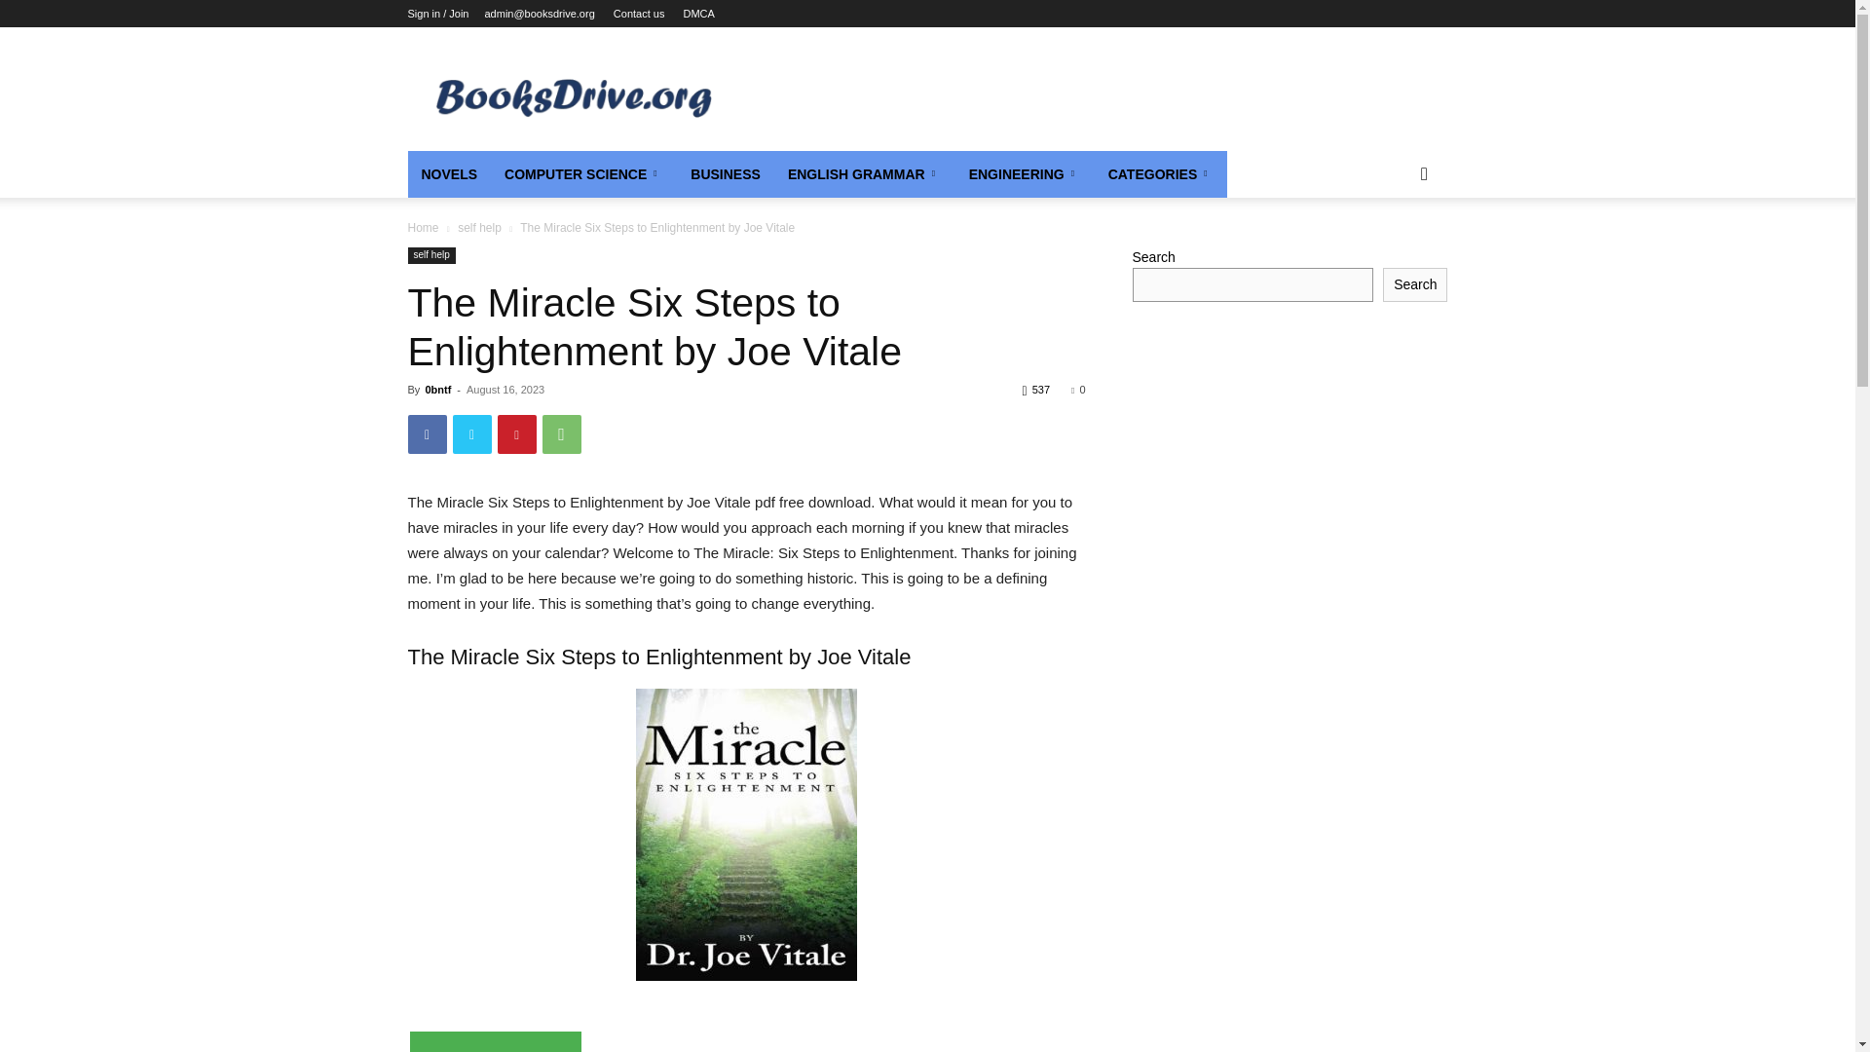 The height and width of the screenshot is (1052, 1870). What do you see at coordinates (639, 14) in the screenshot?
I see `Contact us` at bounding box center [639, 14].